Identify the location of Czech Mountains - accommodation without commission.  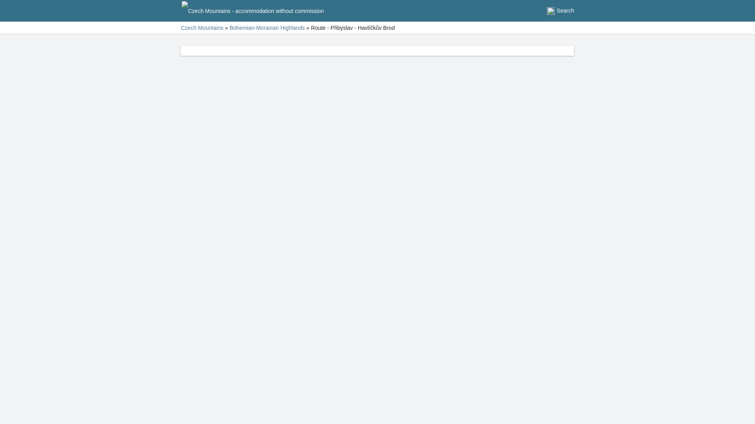
(202, 27).